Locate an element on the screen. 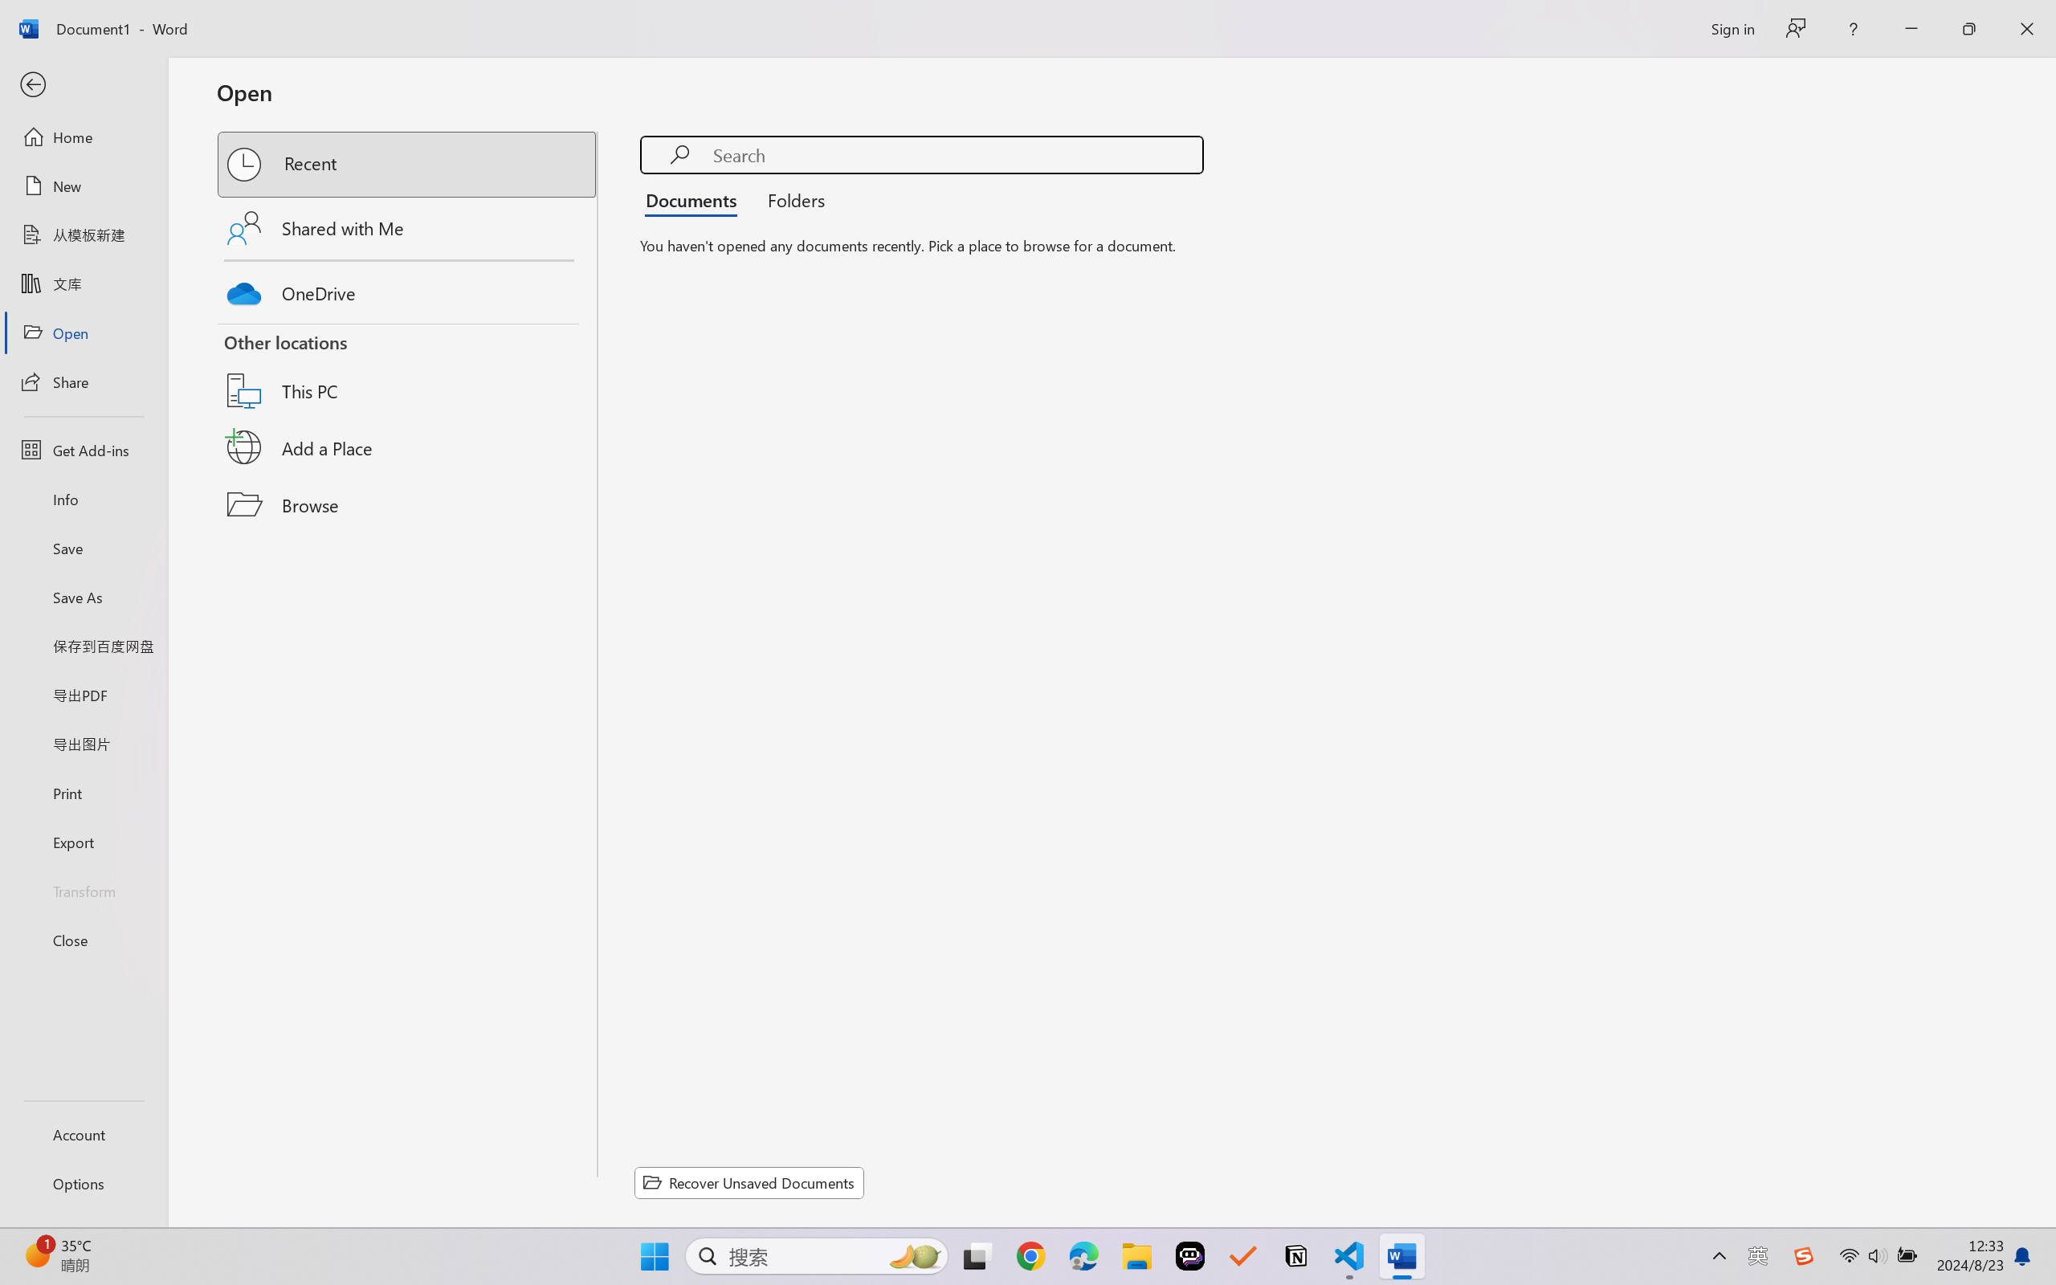  Print is located at coordinates (84, 792).